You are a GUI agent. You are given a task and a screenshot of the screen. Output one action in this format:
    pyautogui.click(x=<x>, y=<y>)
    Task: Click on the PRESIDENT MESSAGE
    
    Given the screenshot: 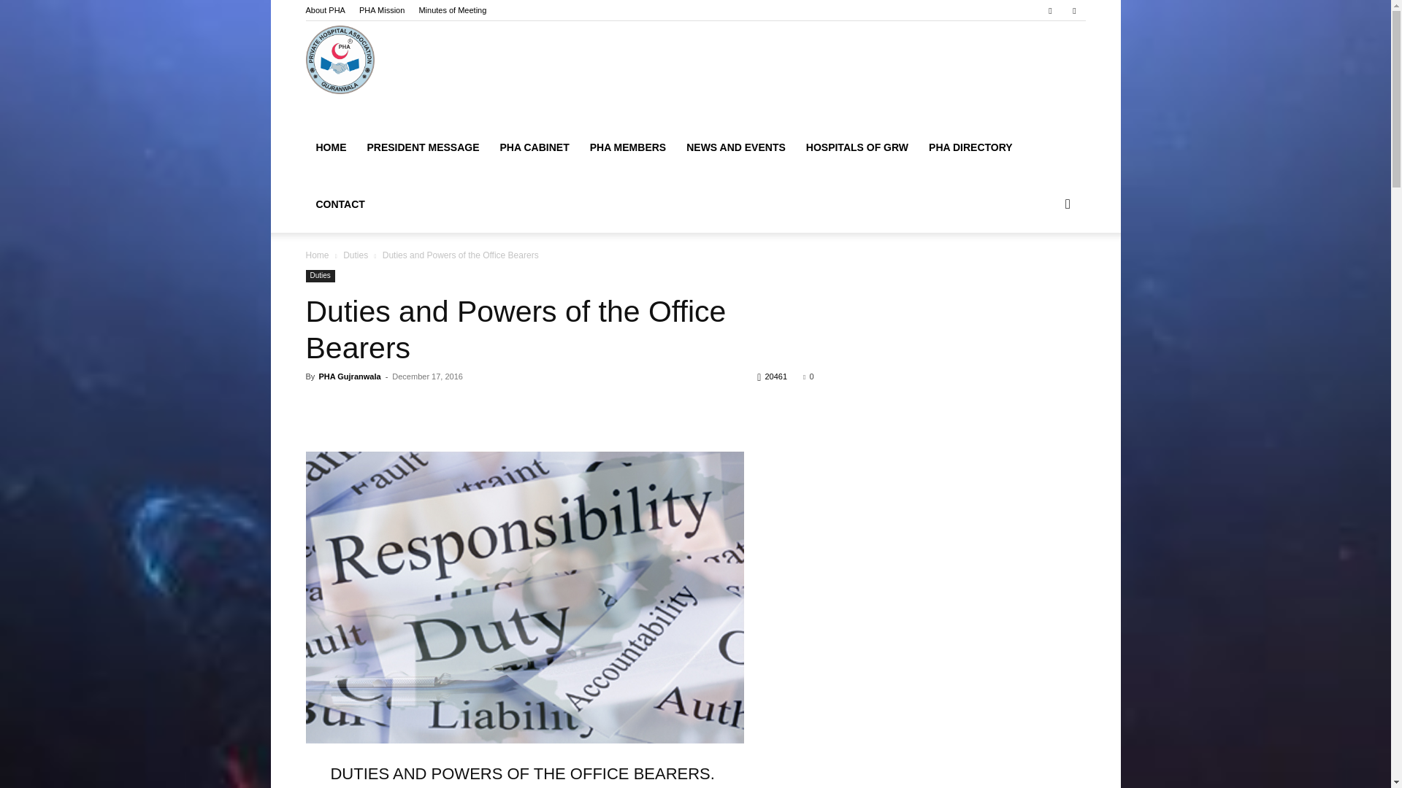 What is the action you would take?
    pyautogui.click(x=422, y=147)
    